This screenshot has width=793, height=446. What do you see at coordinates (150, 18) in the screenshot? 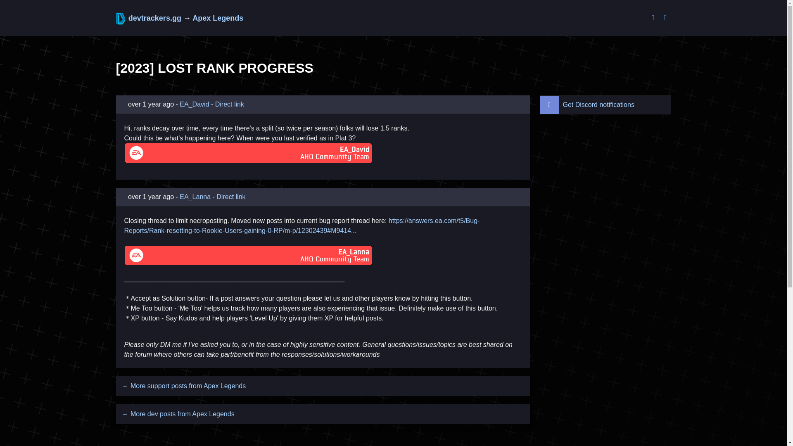
I see `devtrackers.gg` at bounding box center [150, 18].